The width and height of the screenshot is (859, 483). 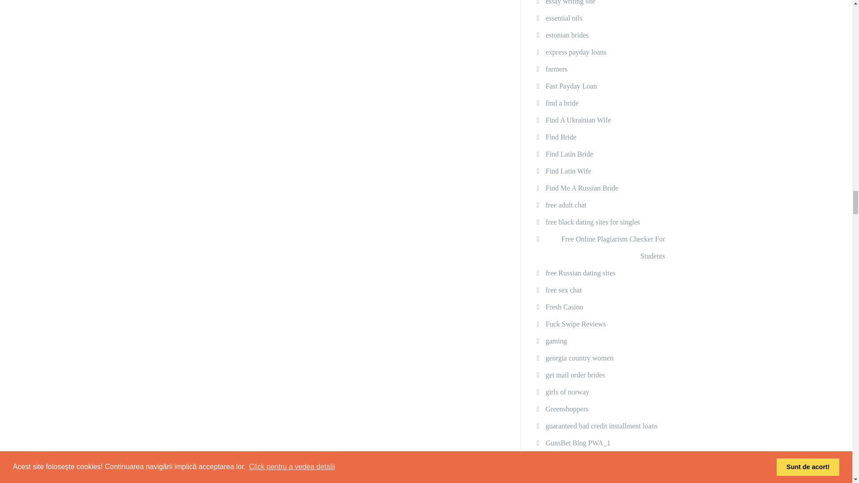 I want to click on gaming, so click(x=556, y=341).